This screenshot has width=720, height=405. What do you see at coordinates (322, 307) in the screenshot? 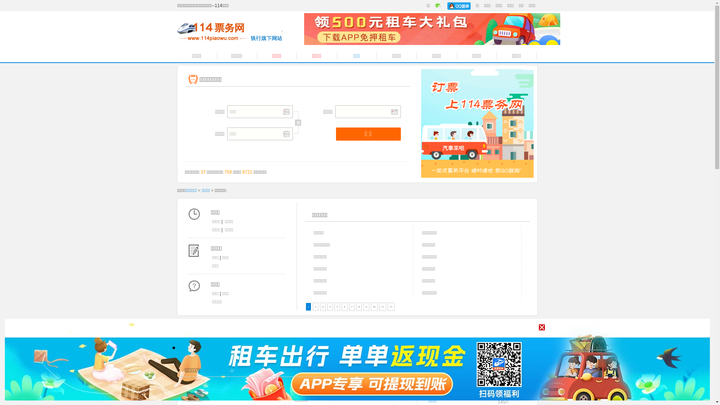
I see `3` at bounding box center [322, 307].